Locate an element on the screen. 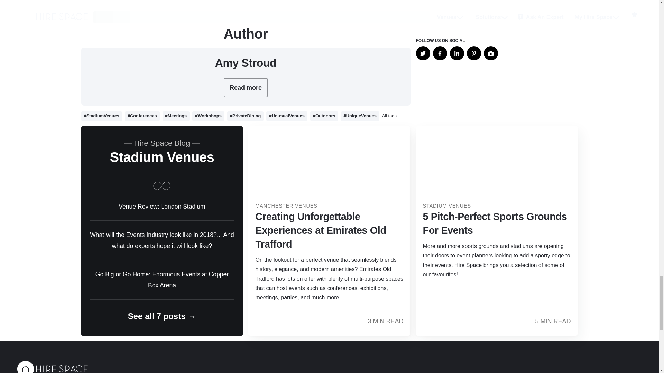 The image size is (664, 373). Hire Space is located at coordinates (52, 367).